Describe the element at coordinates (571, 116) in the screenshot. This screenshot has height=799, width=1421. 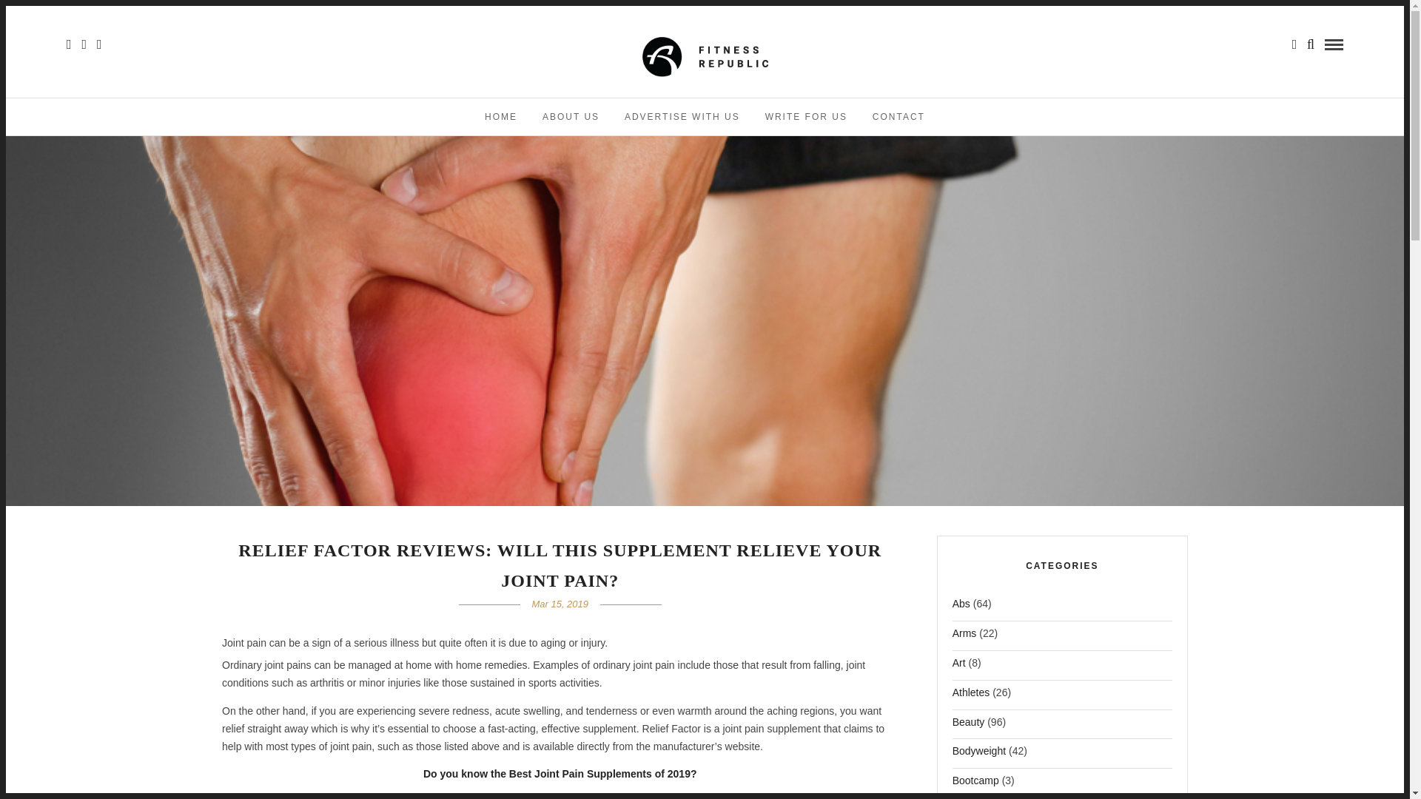
I see `ABOUT US` at that location.